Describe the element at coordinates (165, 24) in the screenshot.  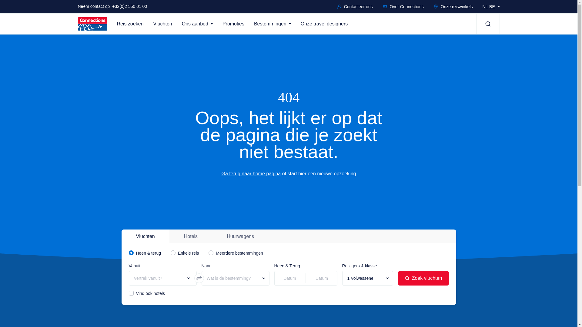
I see `Vluchten` at that location.